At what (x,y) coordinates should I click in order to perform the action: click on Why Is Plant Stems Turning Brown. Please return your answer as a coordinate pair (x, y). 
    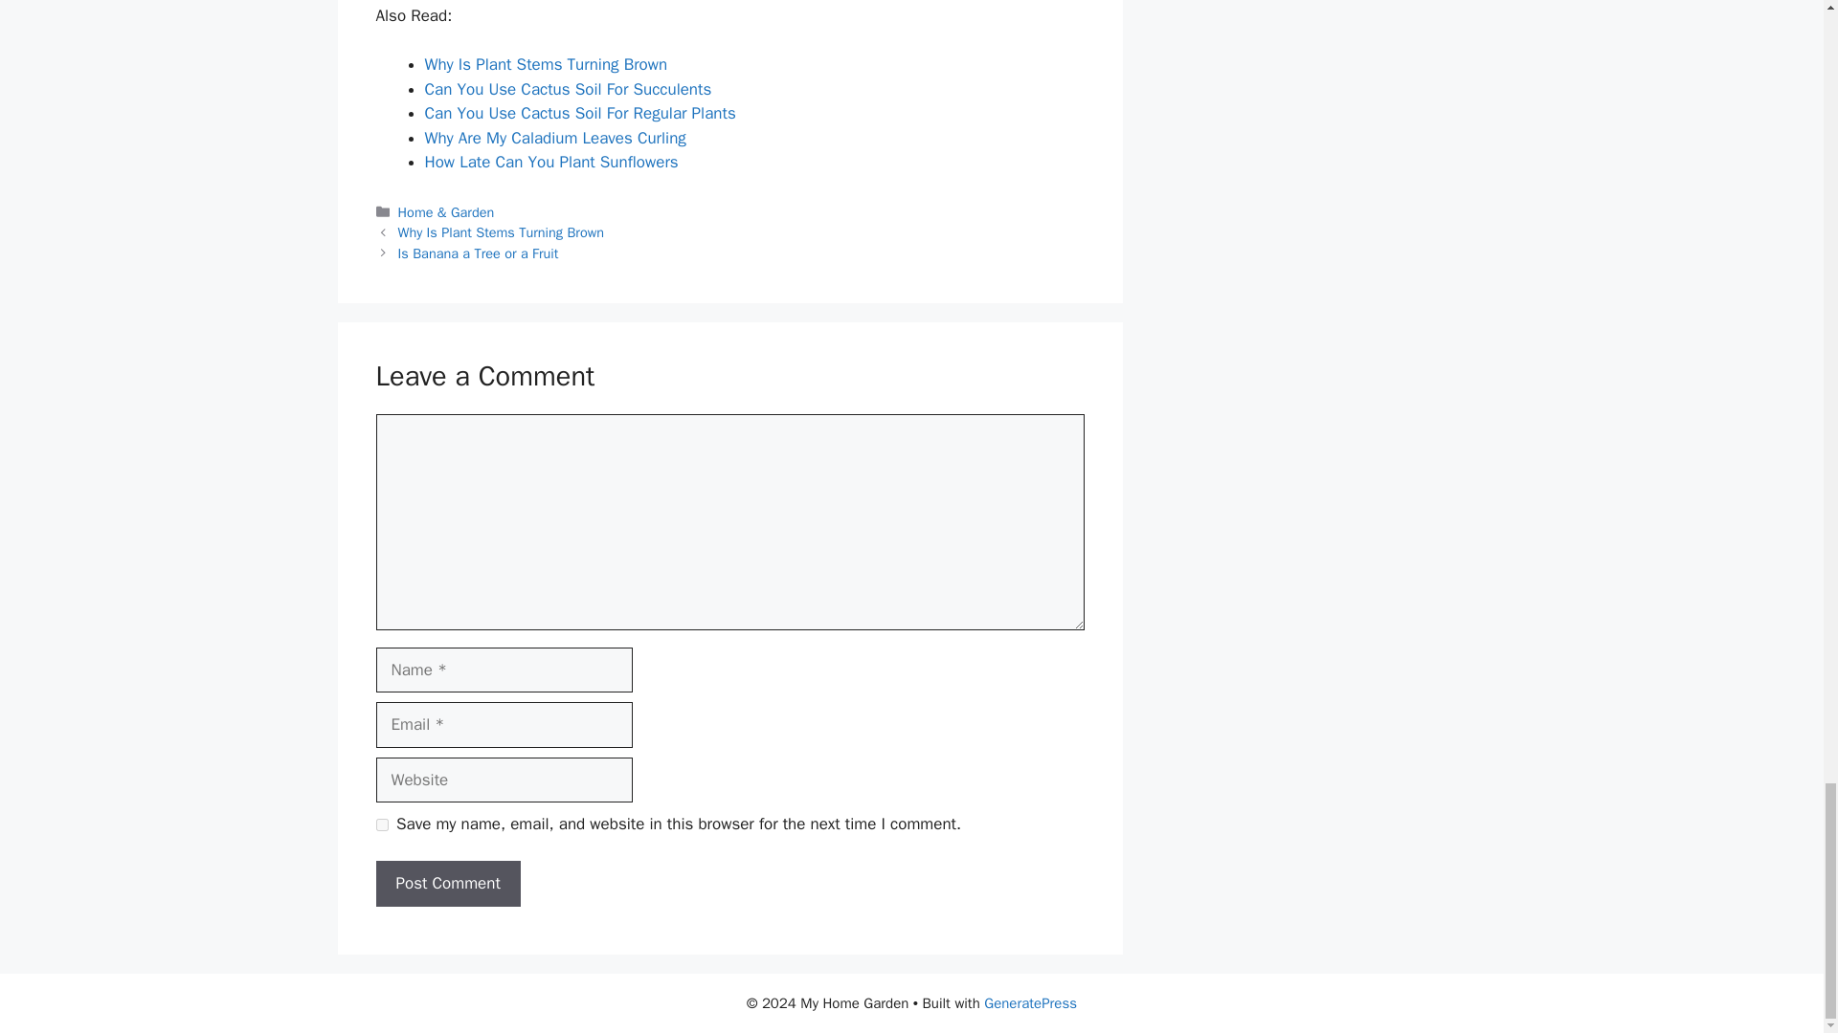
    Looking at the image, I should click on (546, 64).